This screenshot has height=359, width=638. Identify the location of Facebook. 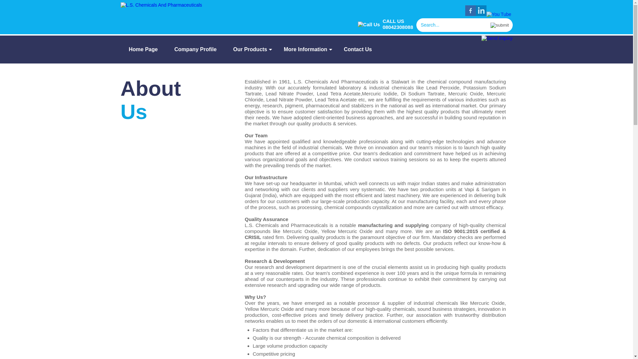
(471, 14).